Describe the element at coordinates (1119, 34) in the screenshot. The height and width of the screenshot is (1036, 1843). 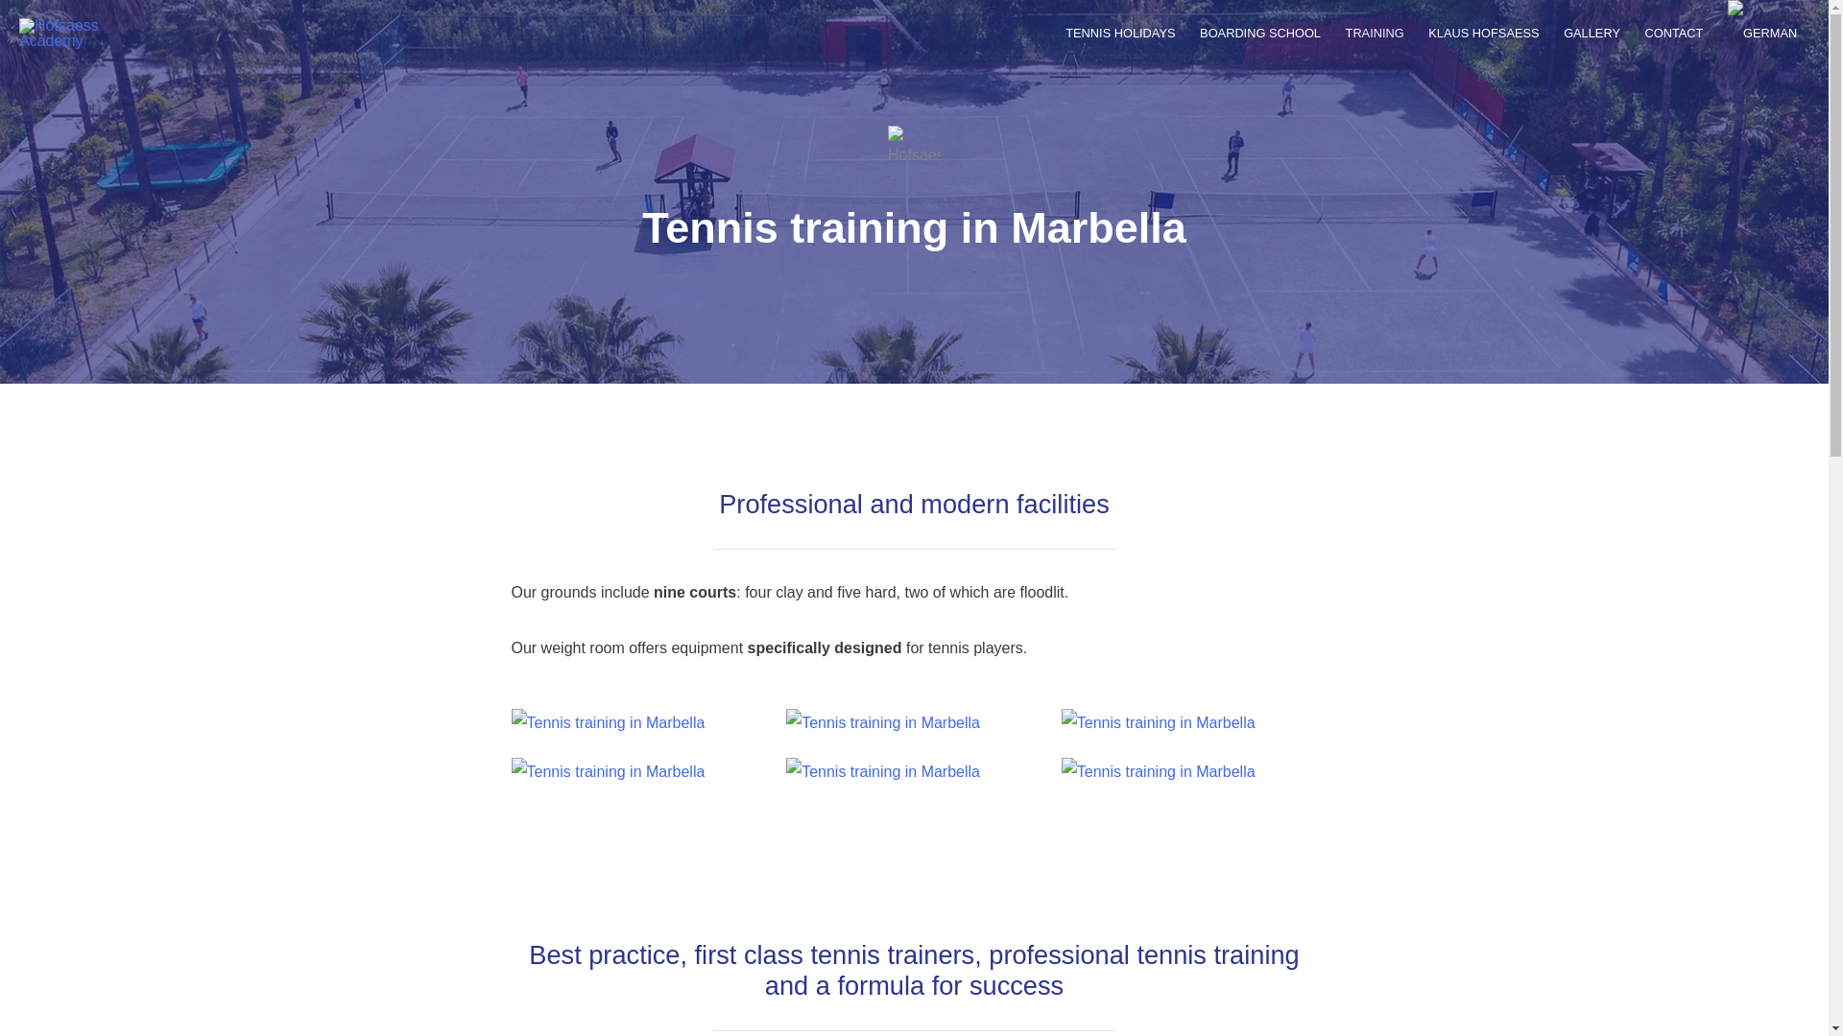
I see `TENNIS HOLIDAYS` at that location.